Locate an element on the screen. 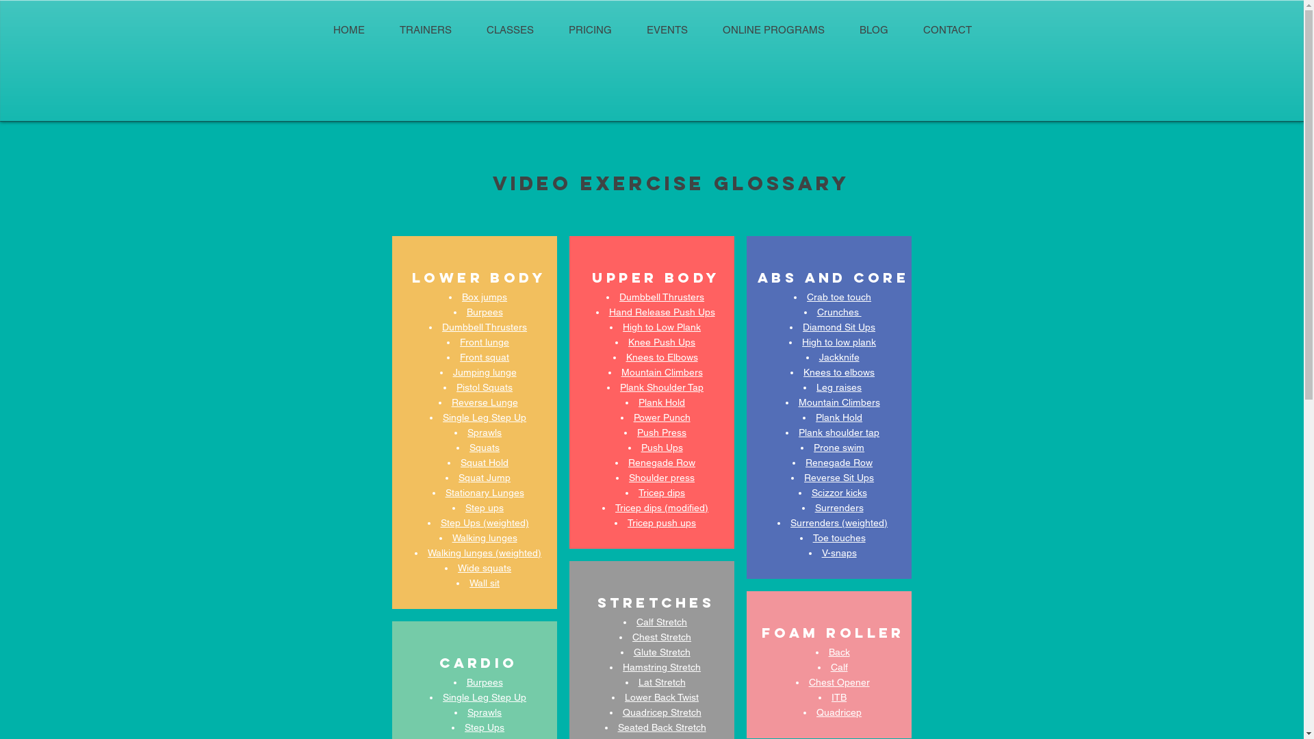 The height and width of the screenshot is (739, 1314). Surrenders is located at coordinates (839, 507).